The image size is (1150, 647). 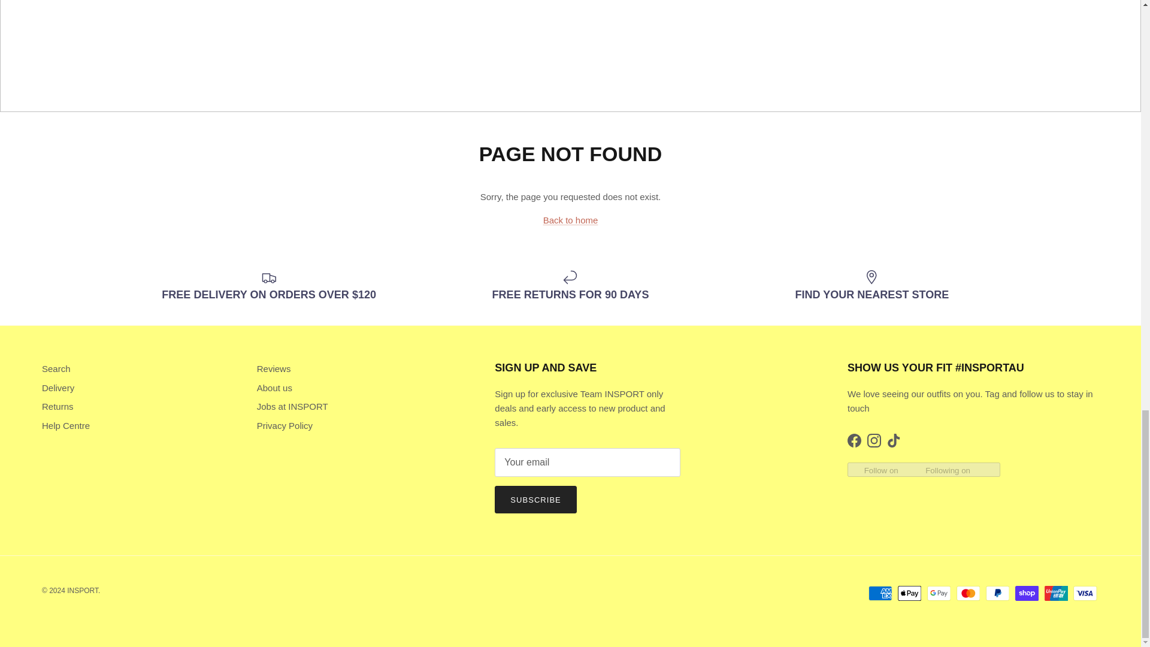 I want to click on INSPORT on TikTok, so click(x=894, y=440).